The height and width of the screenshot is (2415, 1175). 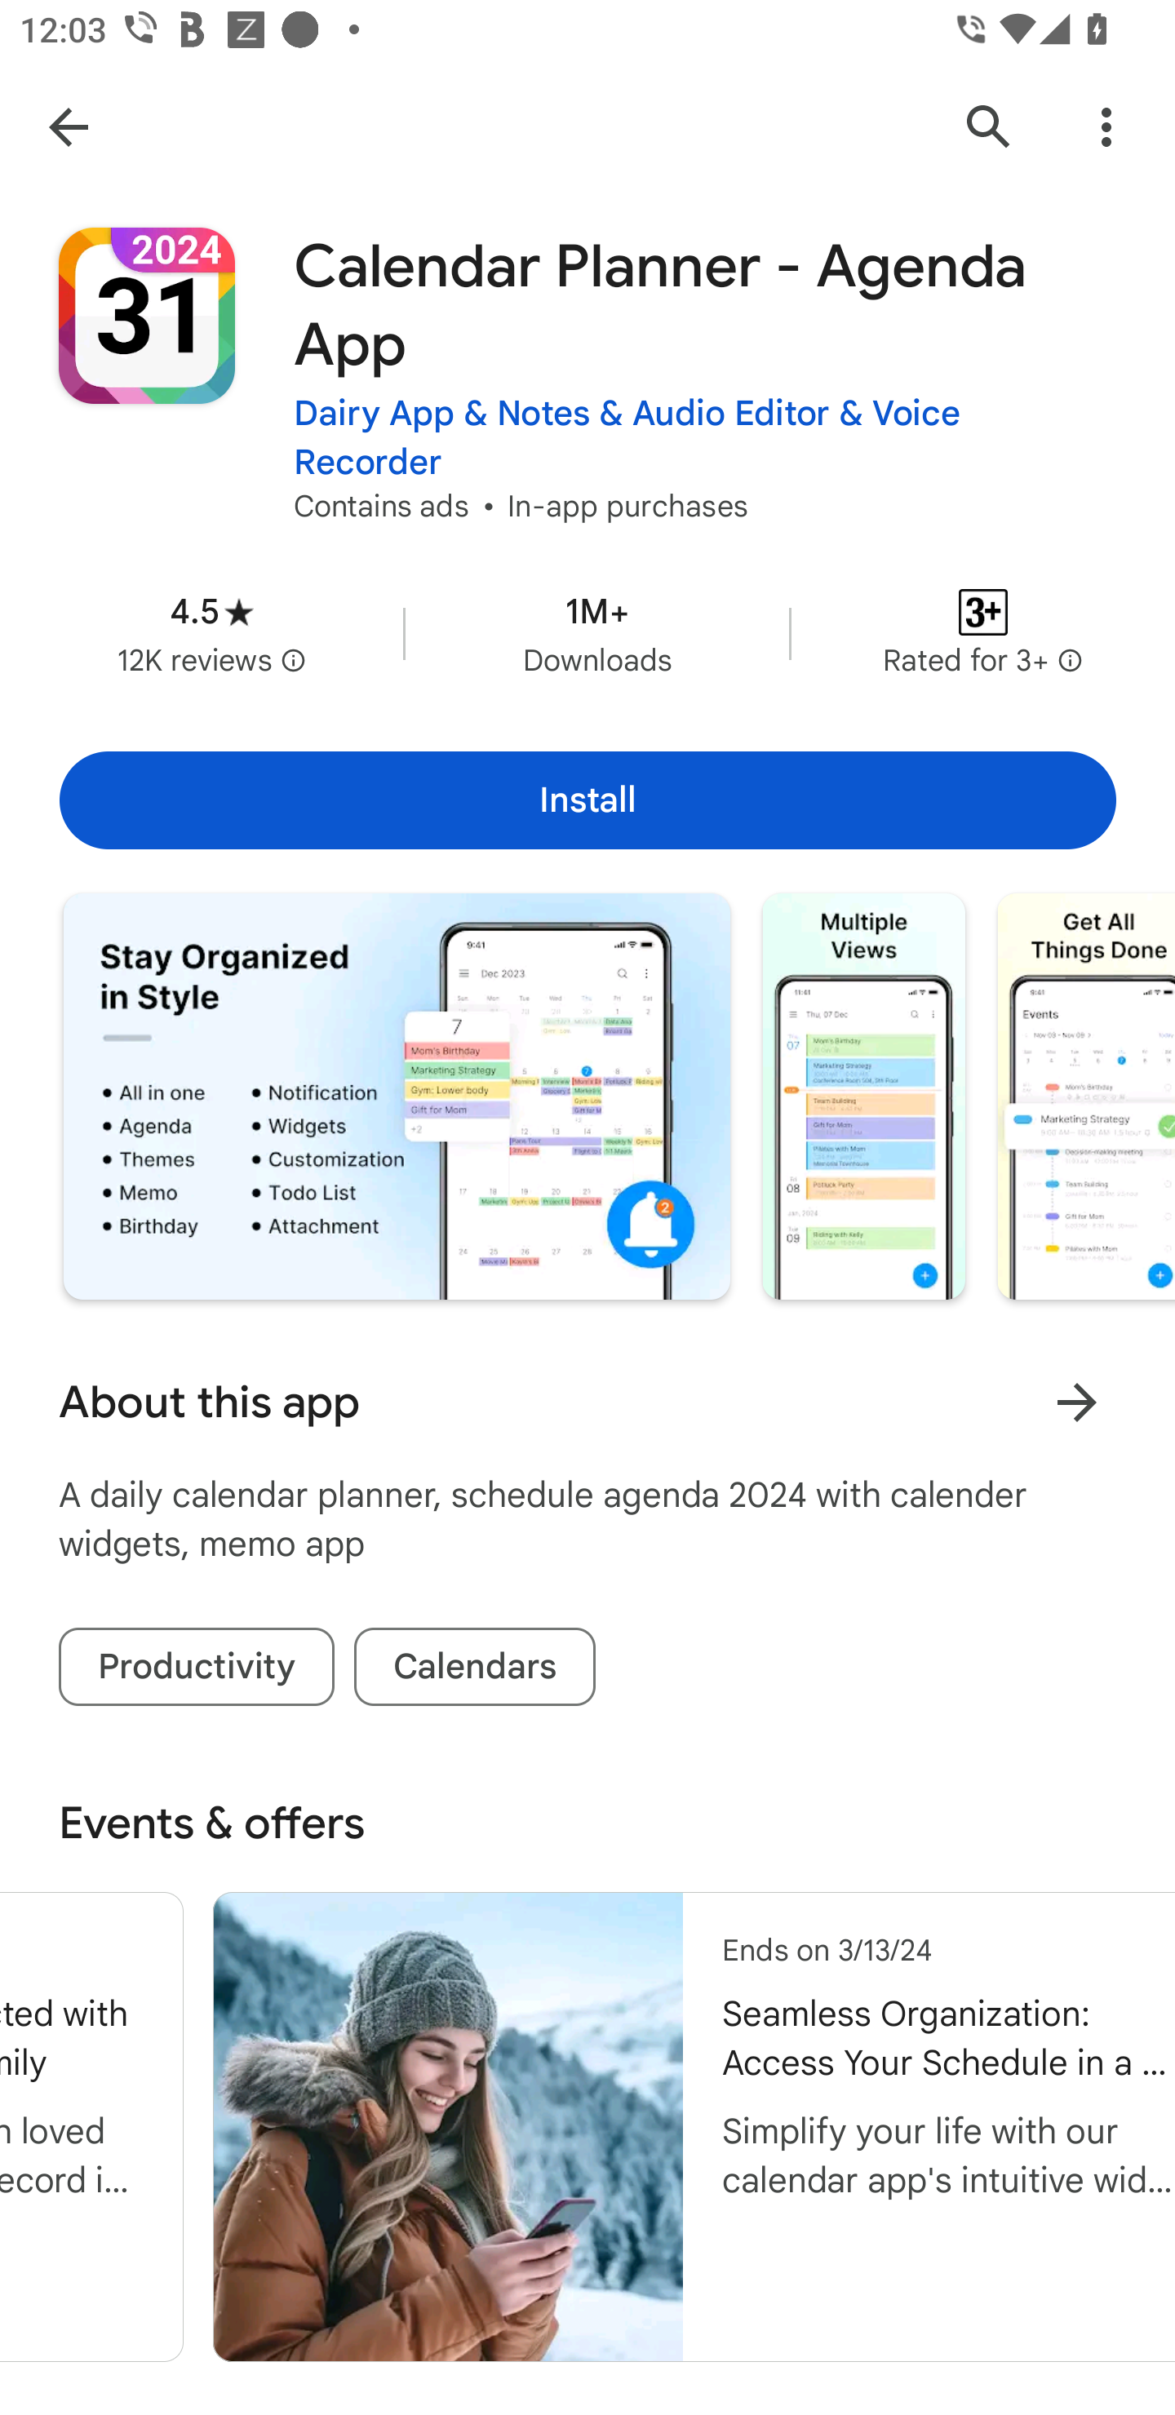 What do you see at coordinates (211, 633) in the screenshot?
I see `Average rating 4.5 stars in 12 thousand reviews` at bounding box center [211, 633].